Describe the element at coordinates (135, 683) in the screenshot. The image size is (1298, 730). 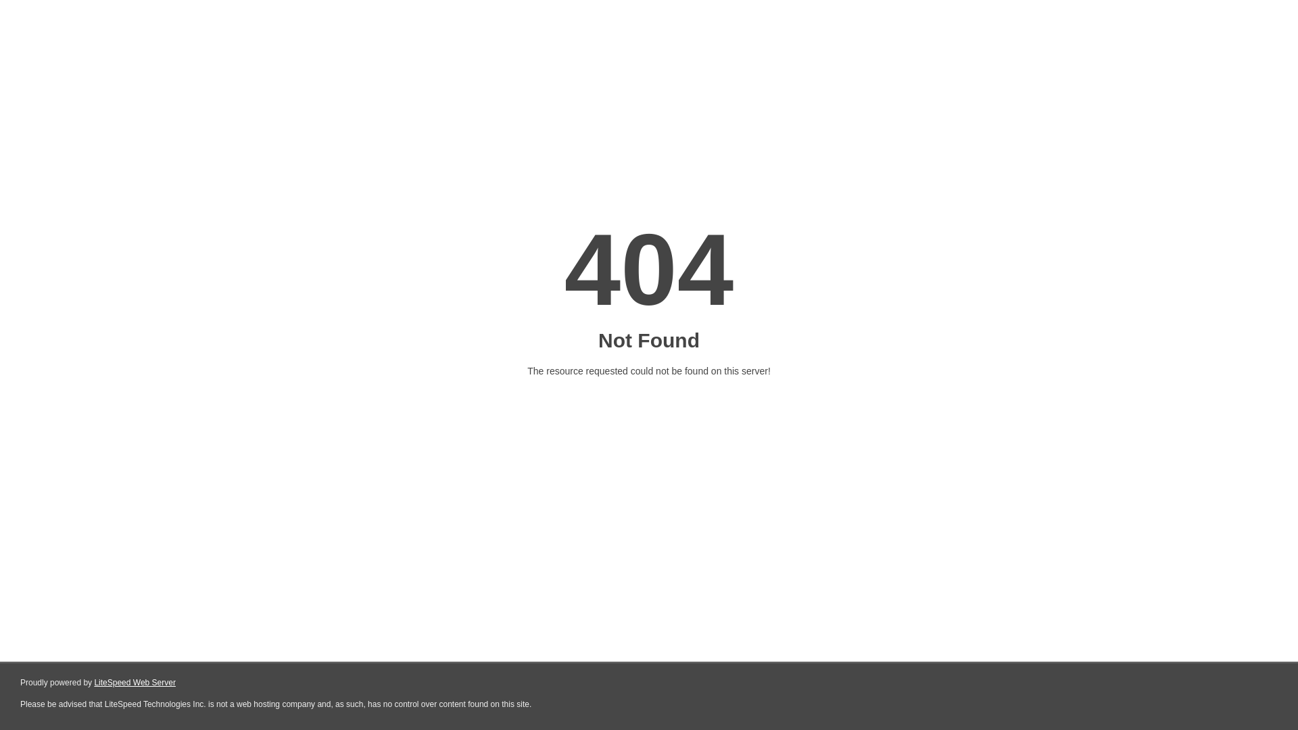
I see `LiteSpeed Web Server` at that location.